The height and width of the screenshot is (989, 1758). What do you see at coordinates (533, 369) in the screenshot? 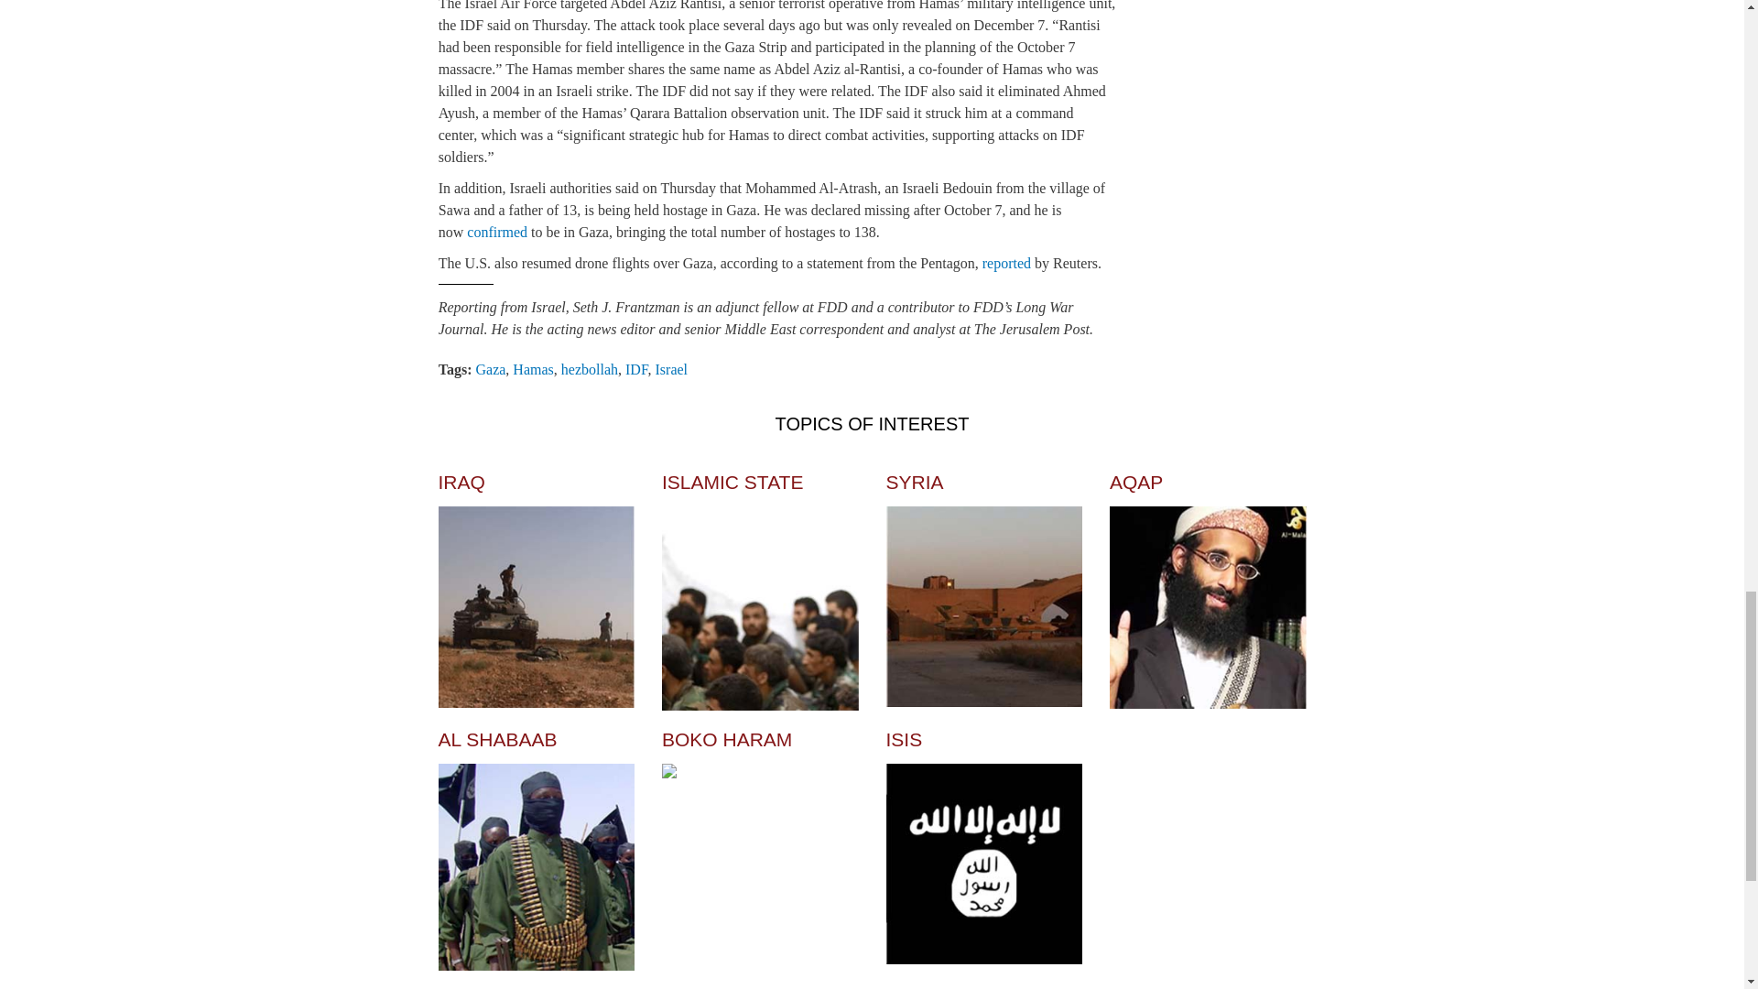
I see `Hamas` at bounding box center [533, 369].